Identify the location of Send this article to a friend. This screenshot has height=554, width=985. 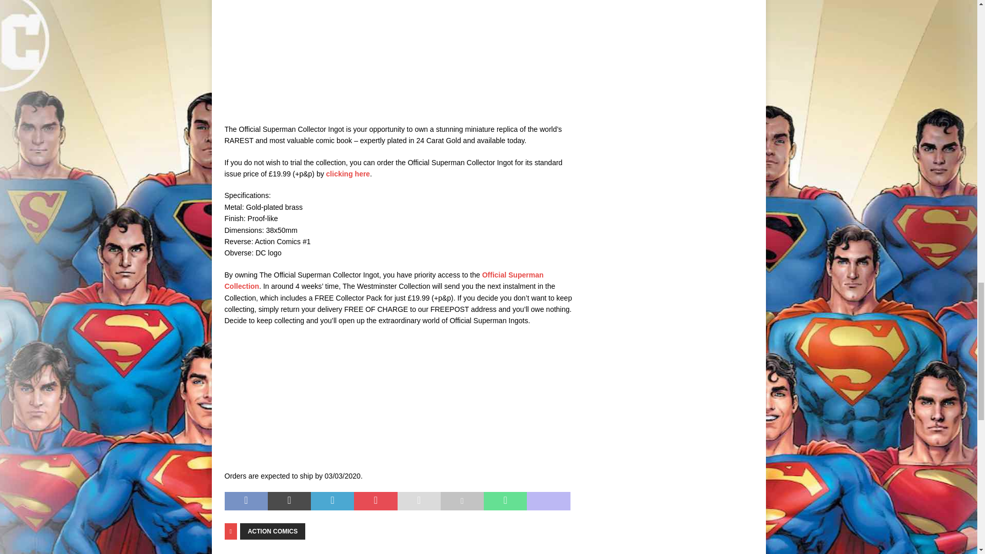
(419, 501).